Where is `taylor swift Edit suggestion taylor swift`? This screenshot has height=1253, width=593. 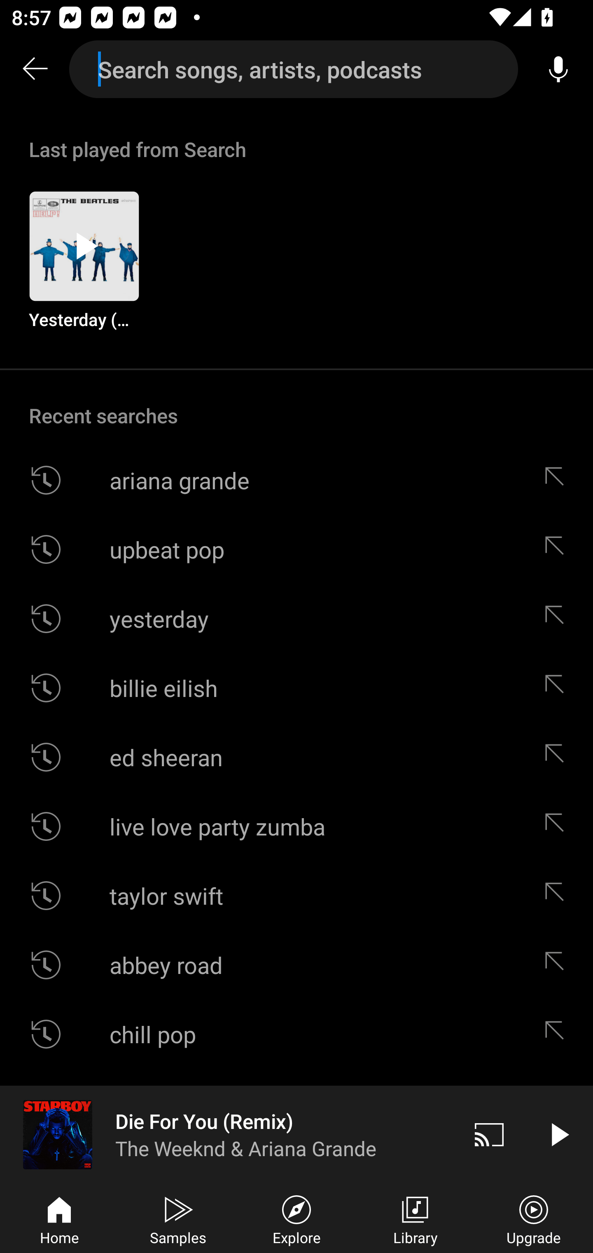 taylor swift Edit suggestion taylor swift is located at coordinates (296, 895).